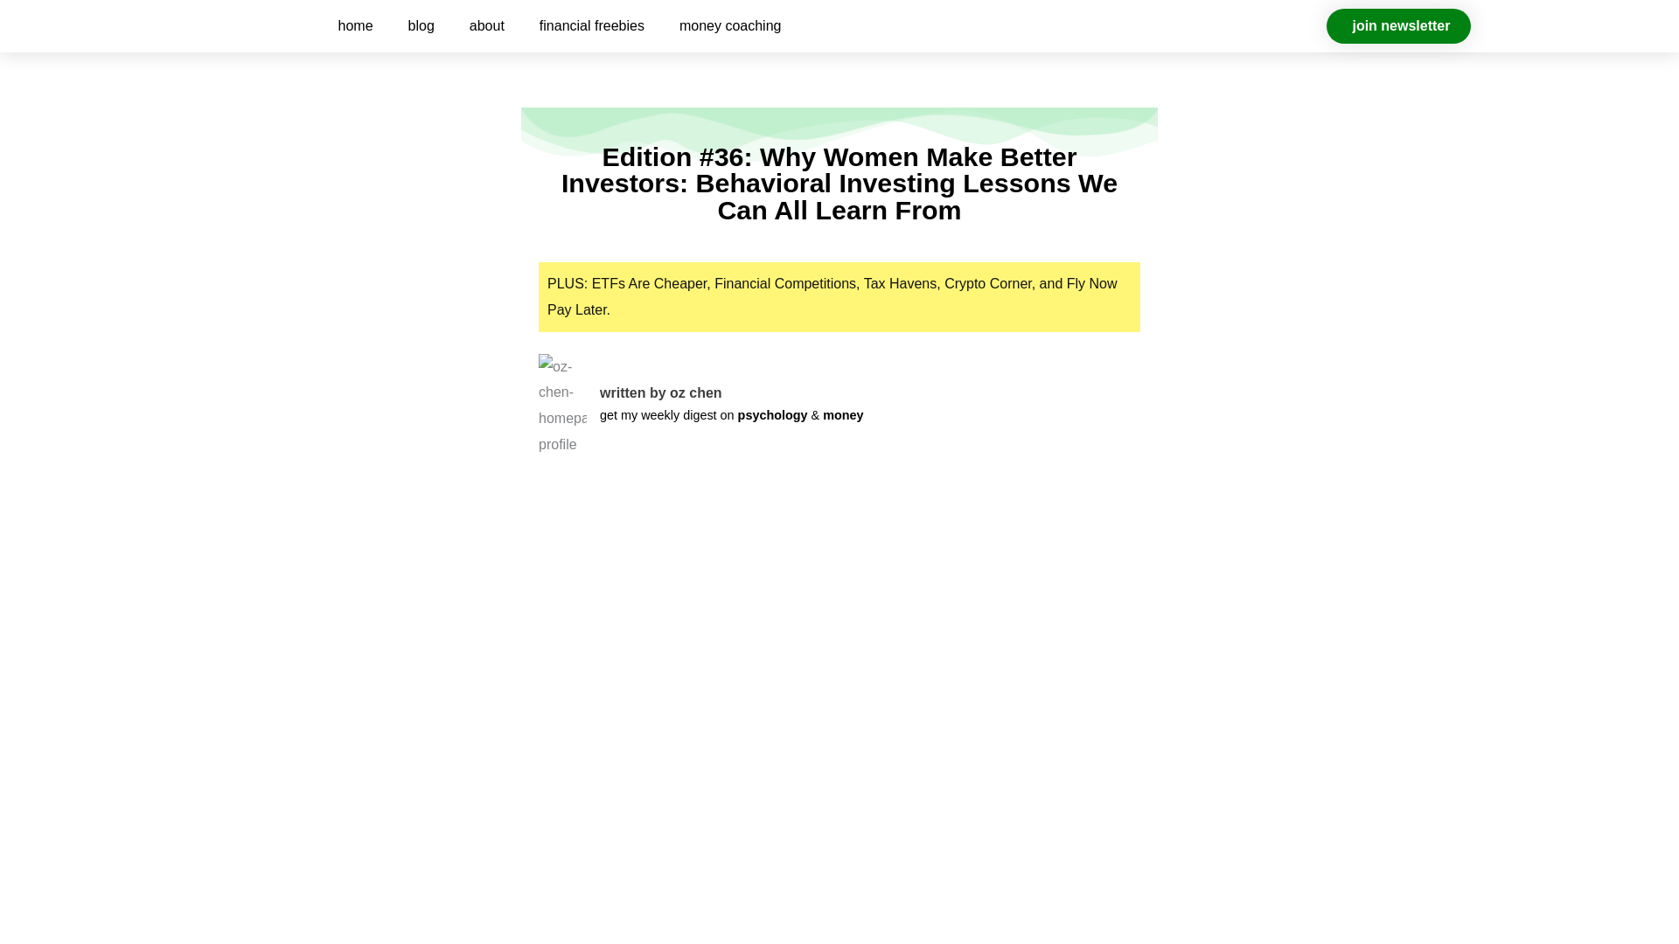 This screenshot has width=1679, height=944. I want to click on join newsletter, so click(1397, 25).